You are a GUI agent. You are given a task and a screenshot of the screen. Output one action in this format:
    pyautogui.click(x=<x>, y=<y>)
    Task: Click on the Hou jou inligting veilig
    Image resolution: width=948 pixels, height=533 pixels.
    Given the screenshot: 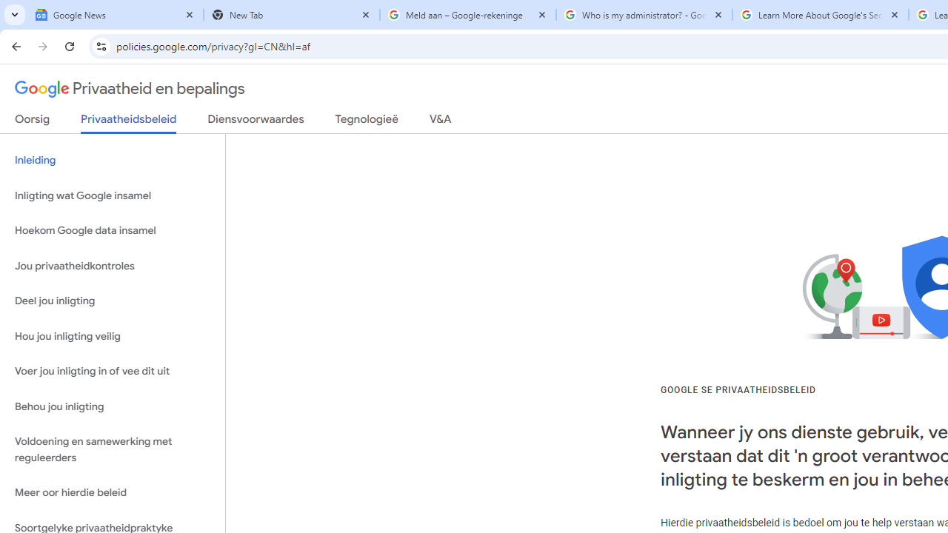 What is the action you would take?
    pyautogui.click(x=113, y=336)
    